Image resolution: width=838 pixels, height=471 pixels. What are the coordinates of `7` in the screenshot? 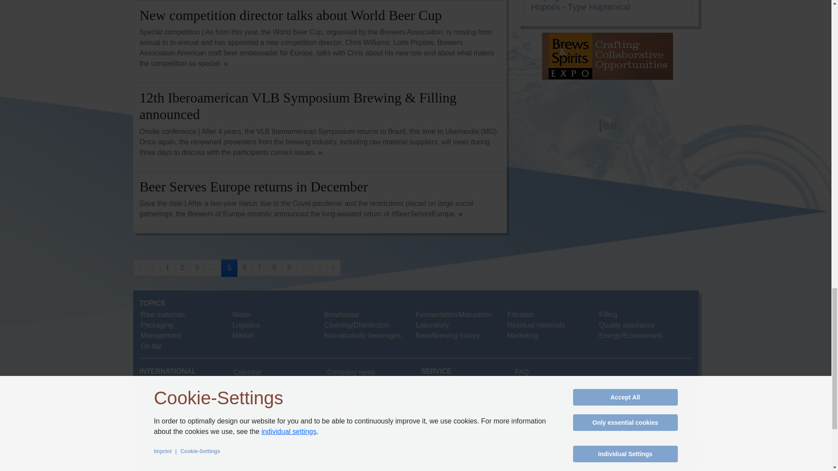 It's located at (259, 268).